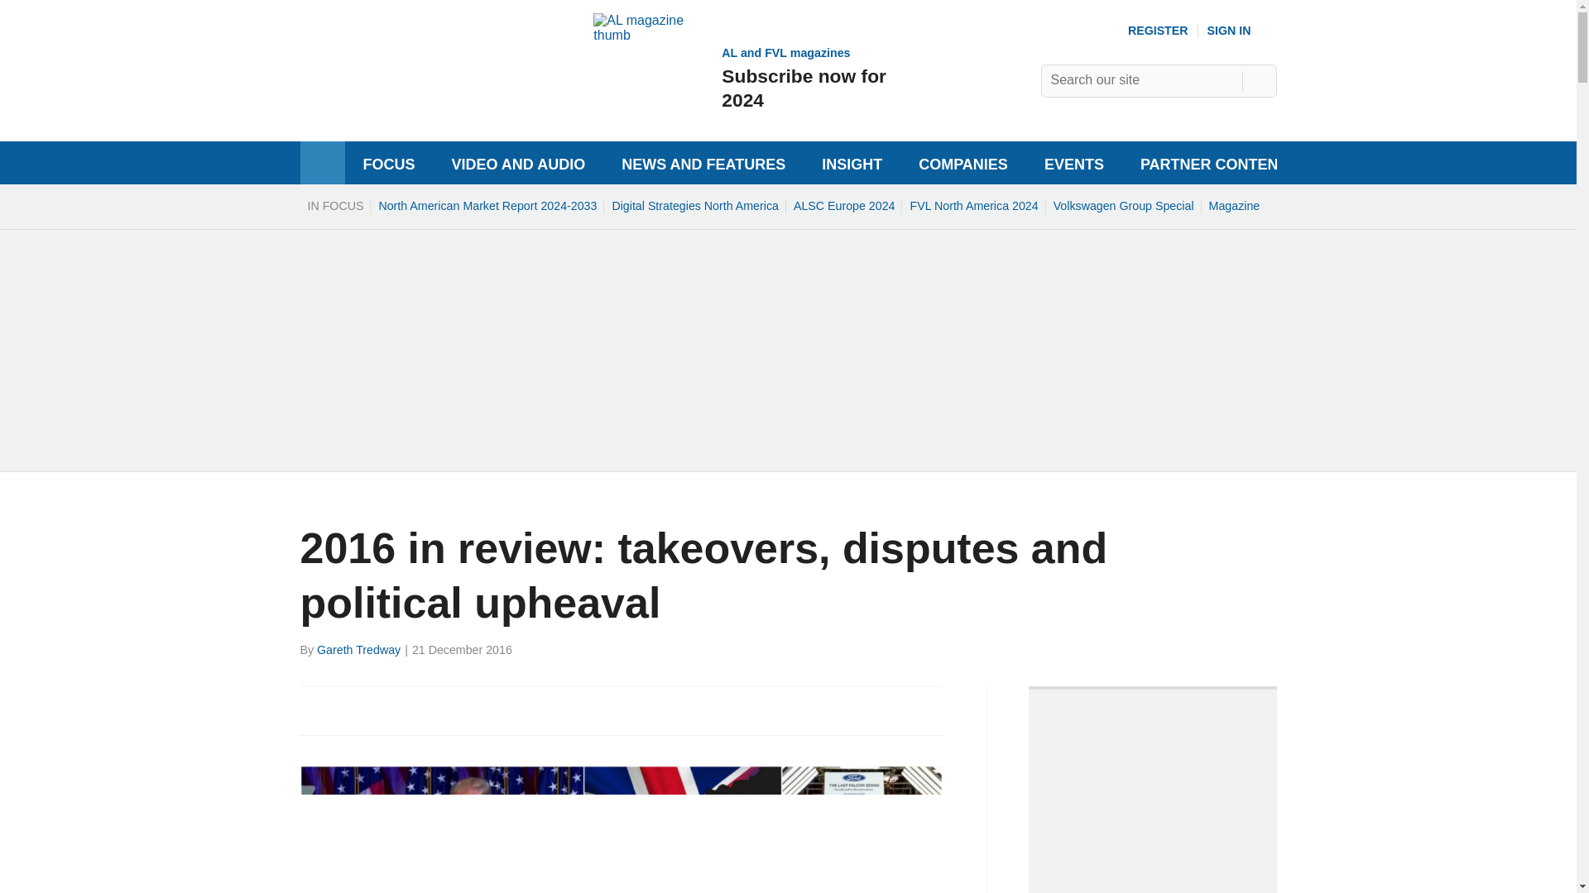 The width and height of the screenshot is (1589, 893). Describe the element at coordinates (1235, 205) in the screenshot. I see `North American Market Report 2024-2033` at that location.